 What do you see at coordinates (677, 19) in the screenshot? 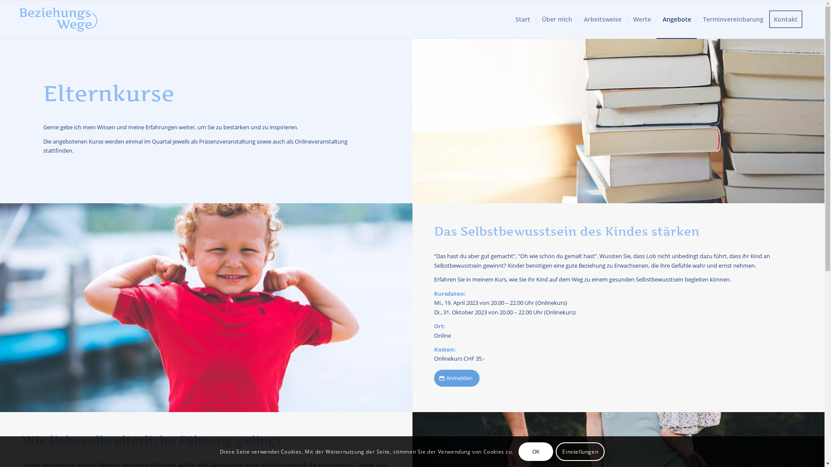
I see `Angebote` at bounding box center [677, 19].